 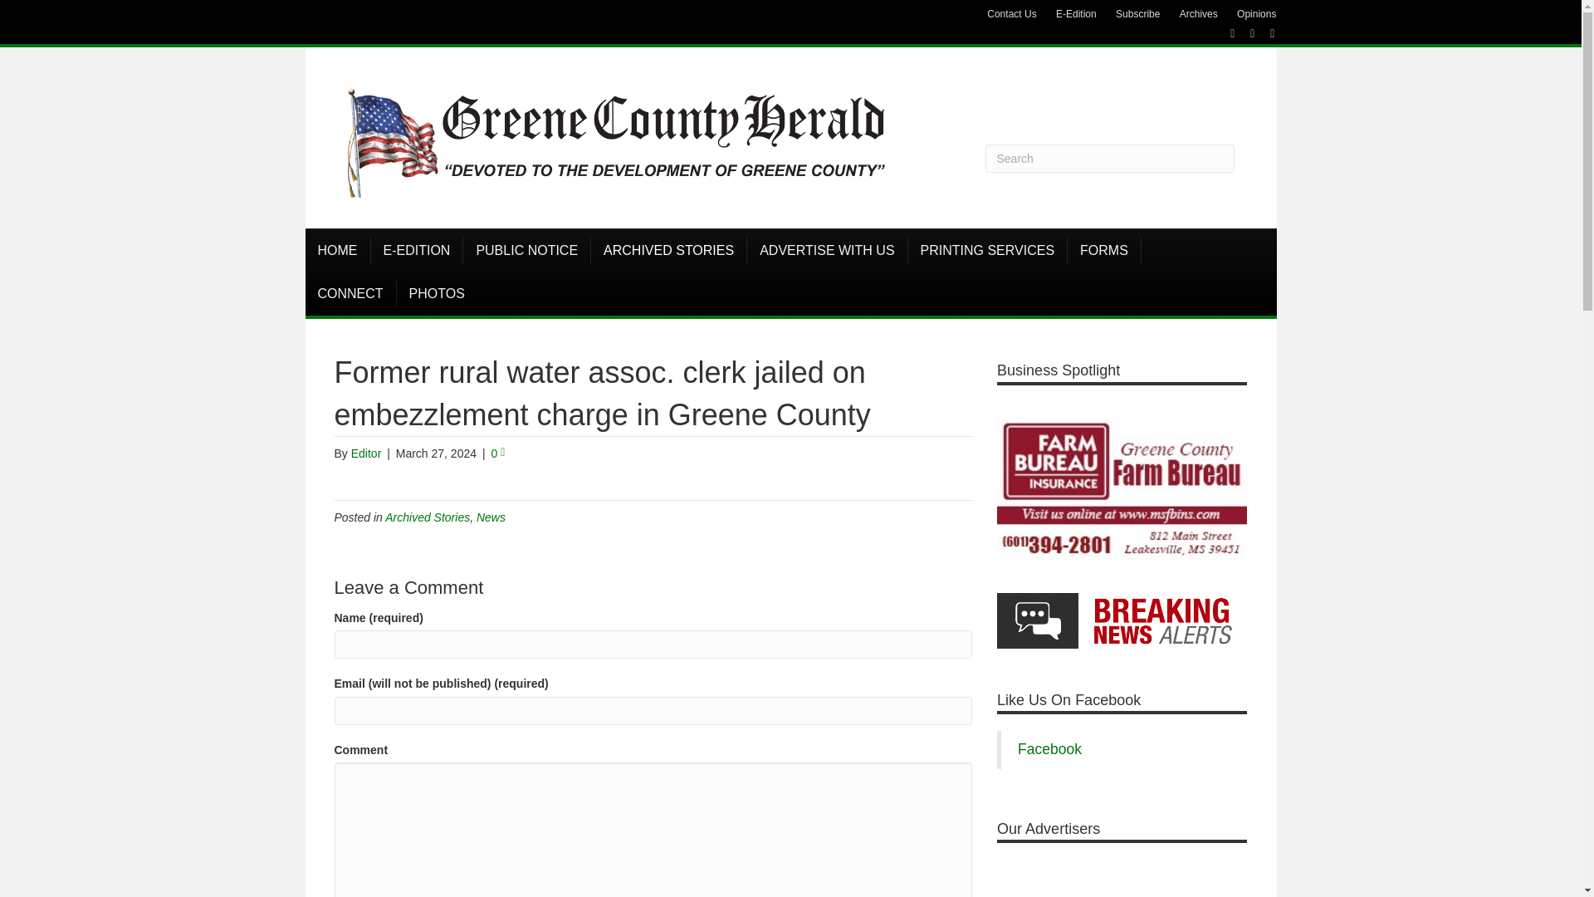 What do you see at coordinates (1224, 33) in the screenshot?
I see `Facebook` at bounding box center [1224, 33].